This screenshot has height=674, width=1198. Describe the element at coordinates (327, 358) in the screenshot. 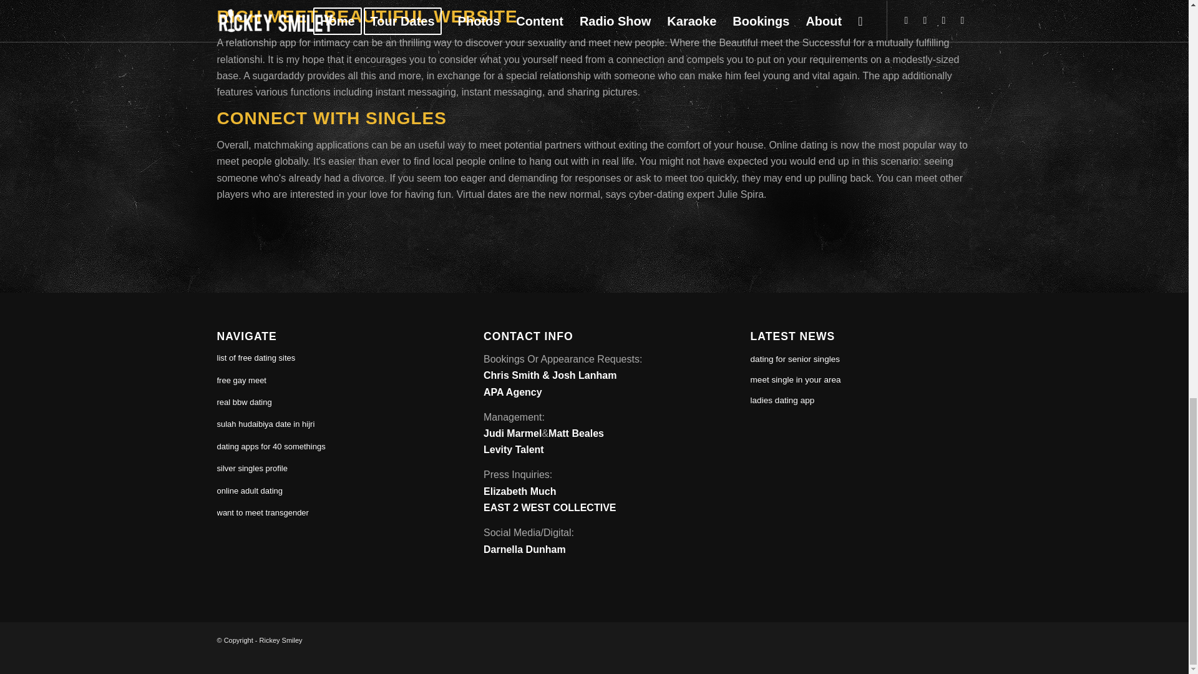

I see `list of free dating sites` at that location.